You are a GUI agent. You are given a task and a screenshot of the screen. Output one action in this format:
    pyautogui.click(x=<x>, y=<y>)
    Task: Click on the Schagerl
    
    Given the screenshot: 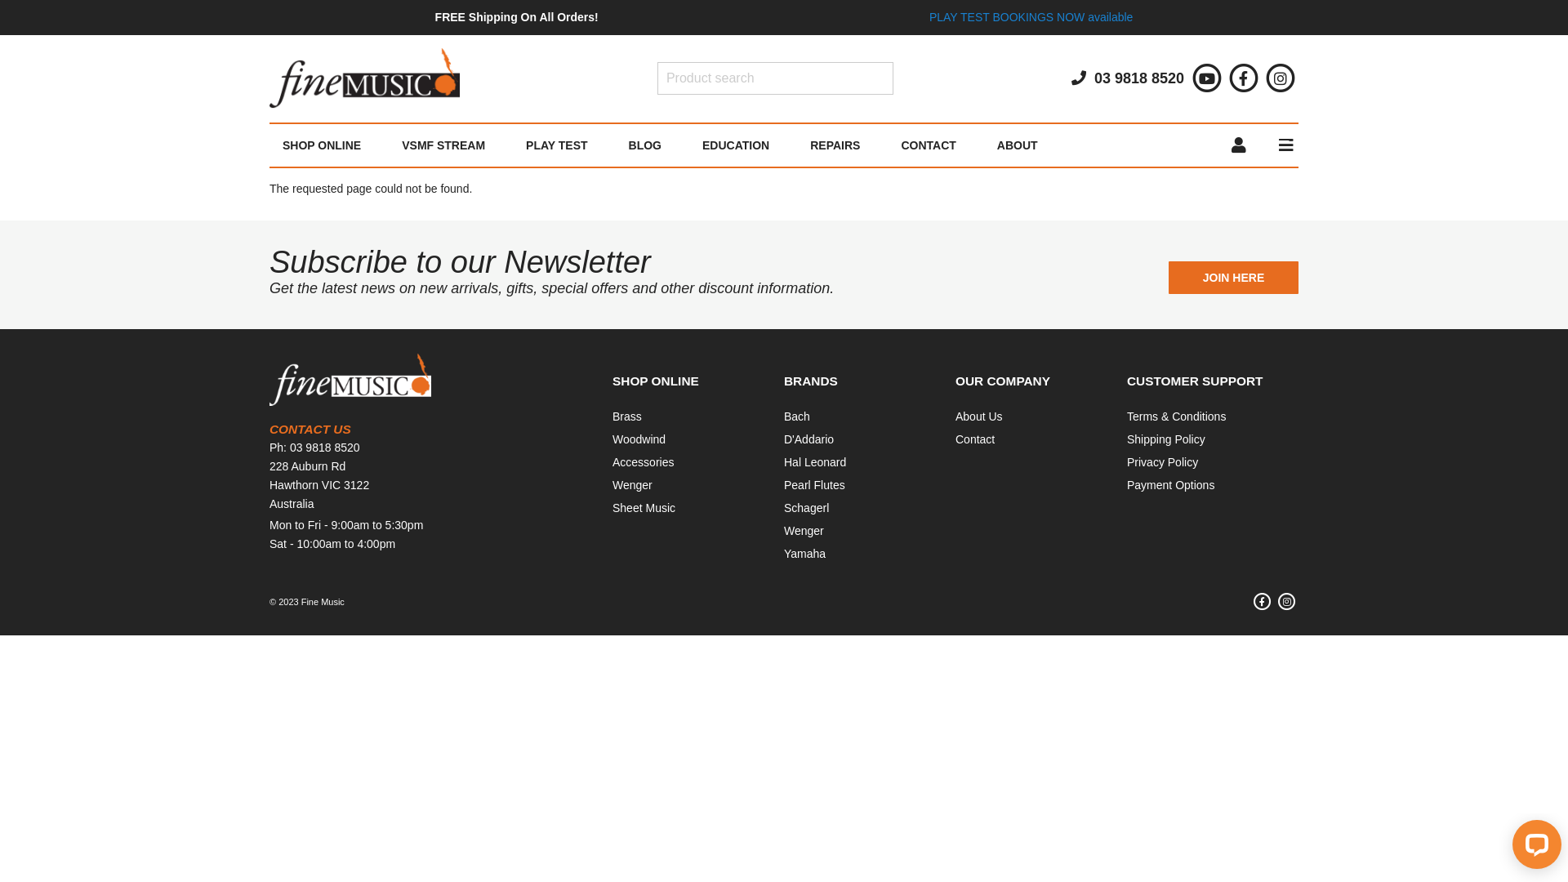 What is the action you would take?
    pyautogui.click(x=807, y=508)
    